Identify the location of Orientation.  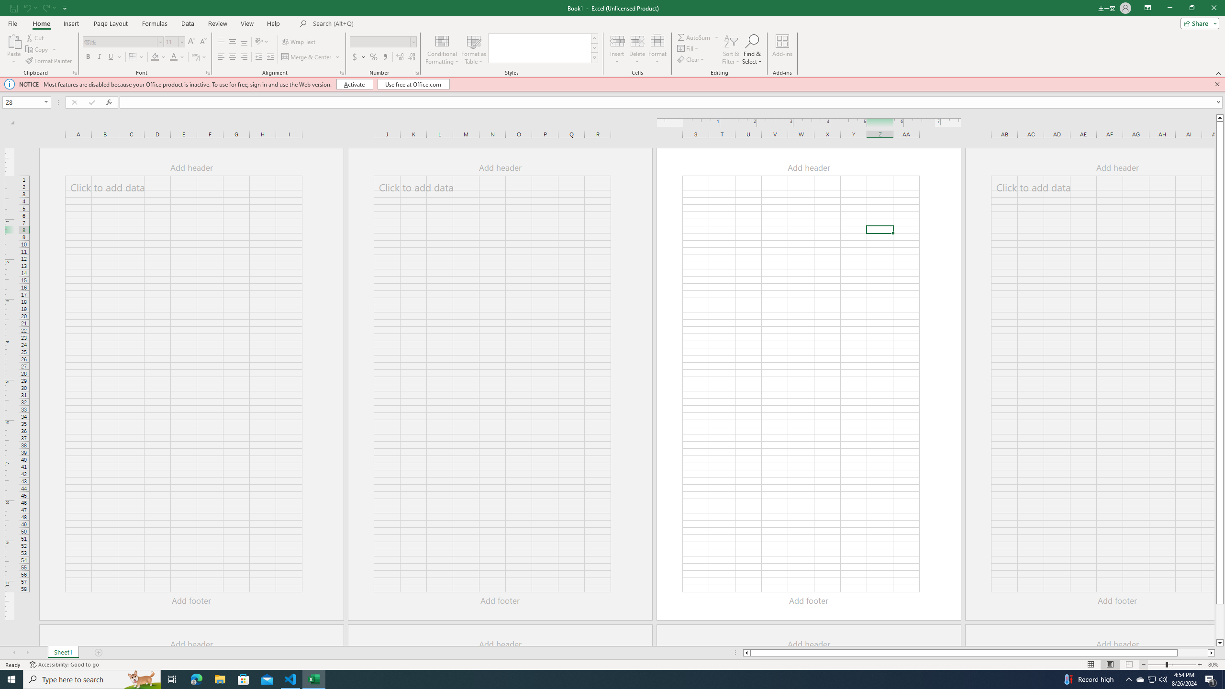
(262, 42).